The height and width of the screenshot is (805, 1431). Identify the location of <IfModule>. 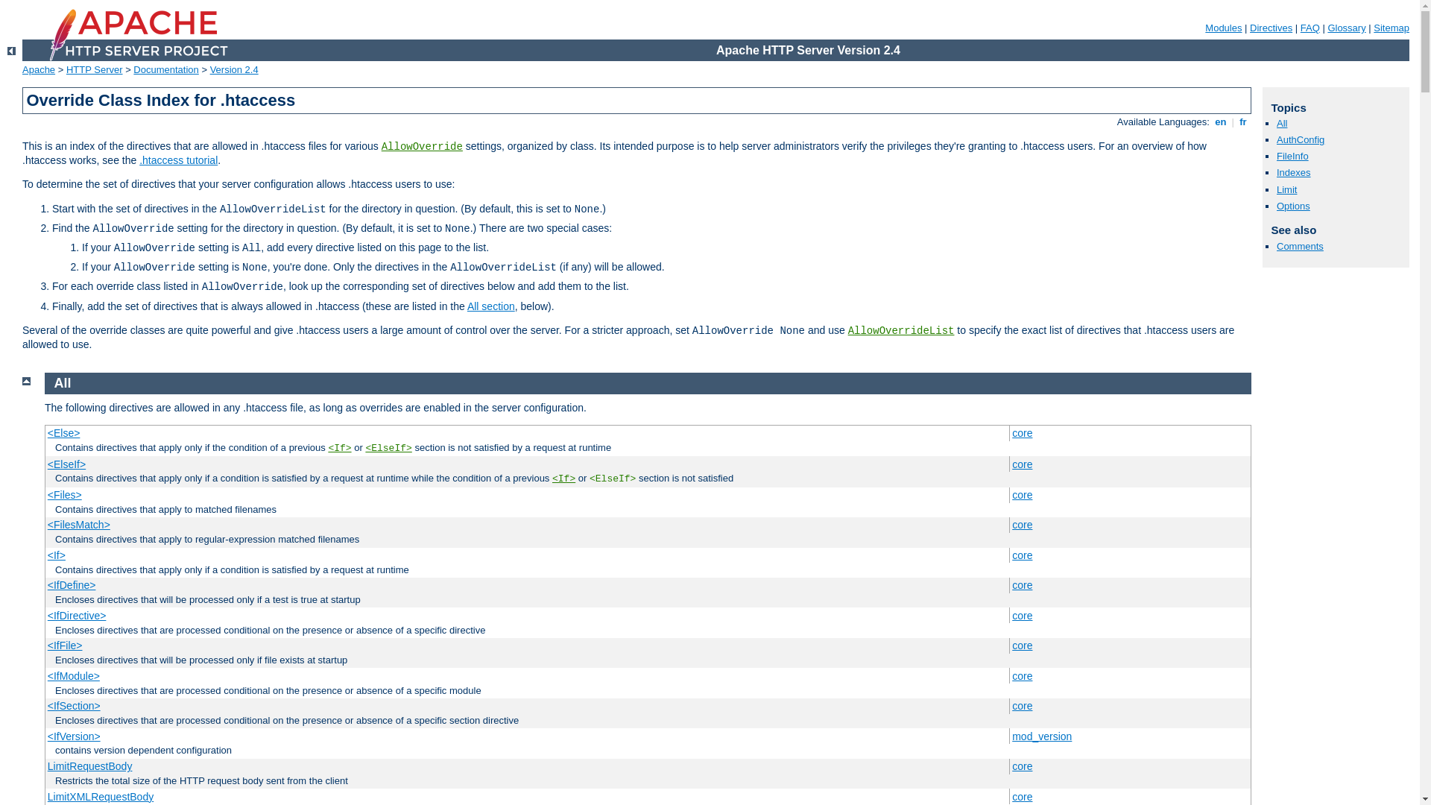
(74, 676).